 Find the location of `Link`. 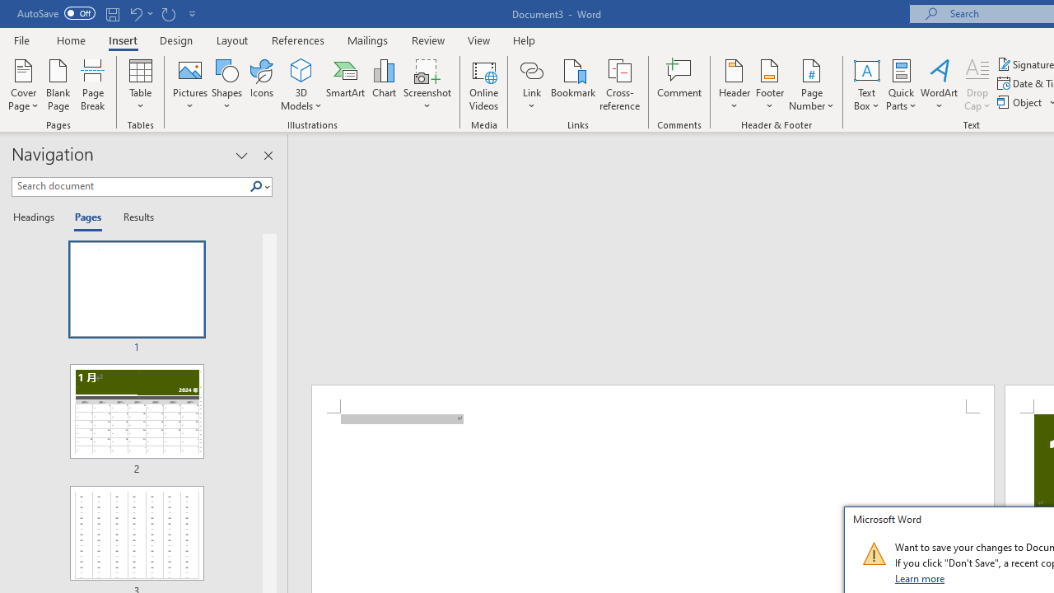

Link is located at coordinates (531, 84).